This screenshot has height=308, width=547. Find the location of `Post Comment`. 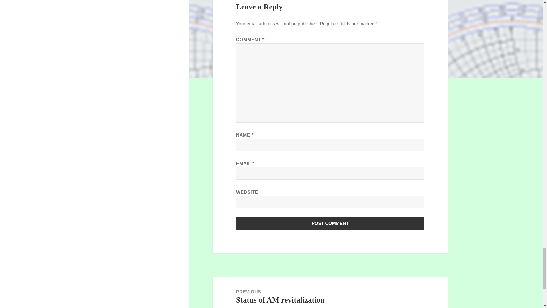

Post Comment is located at coordinates (330, 224).